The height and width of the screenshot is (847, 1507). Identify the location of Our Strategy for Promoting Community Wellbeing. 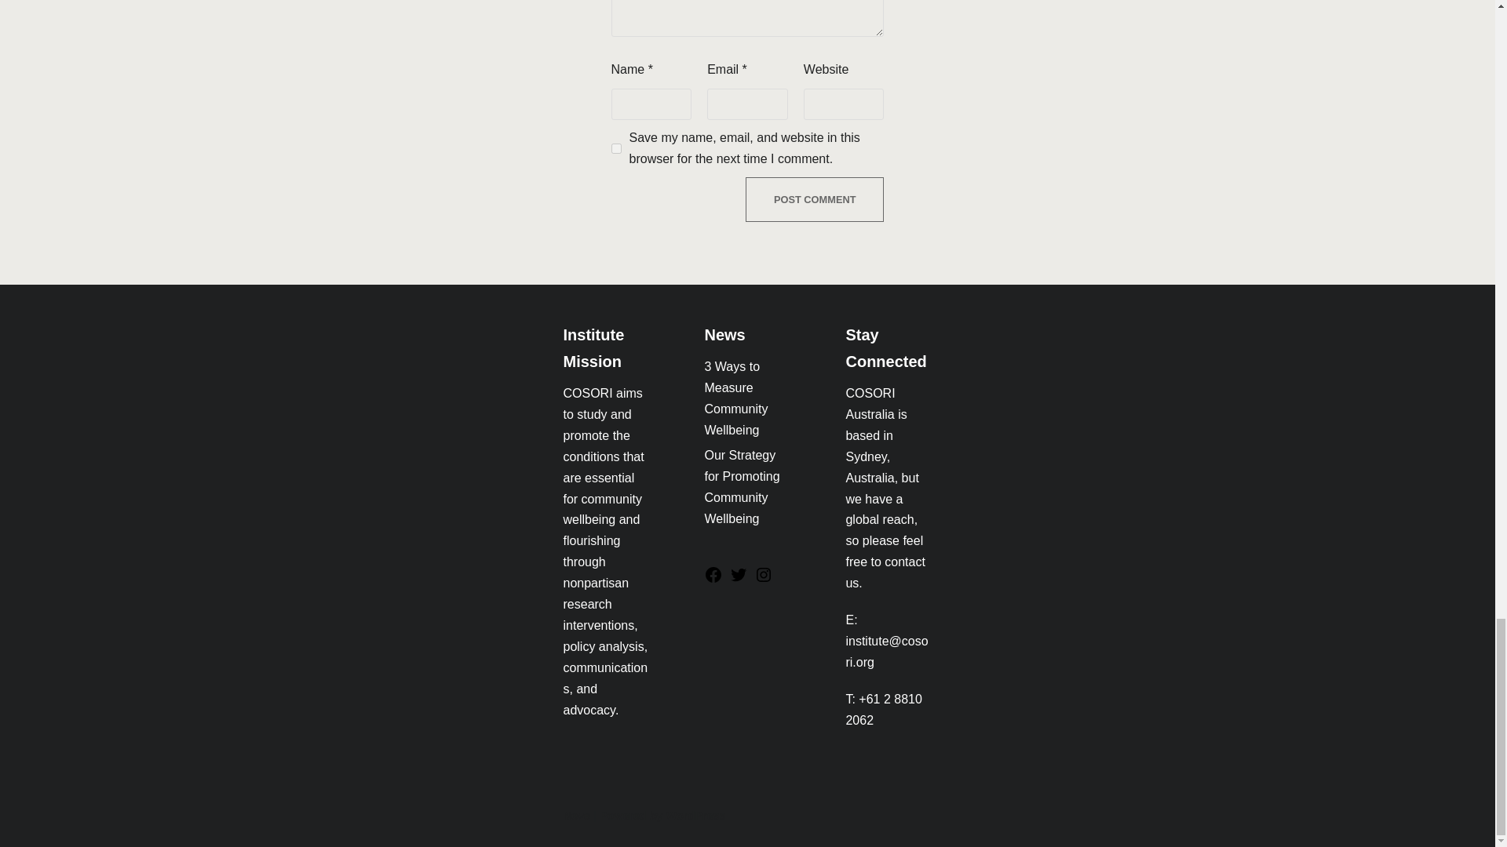
(741, 486).